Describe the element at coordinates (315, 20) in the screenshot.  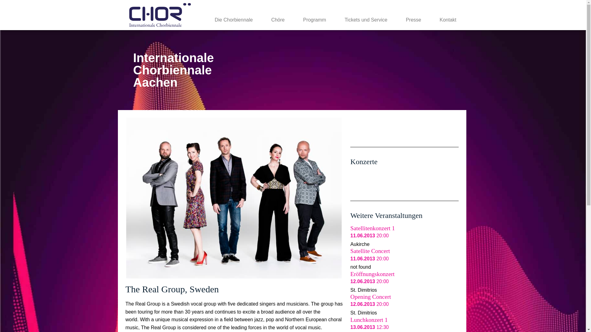
I see `Programm` at that location.